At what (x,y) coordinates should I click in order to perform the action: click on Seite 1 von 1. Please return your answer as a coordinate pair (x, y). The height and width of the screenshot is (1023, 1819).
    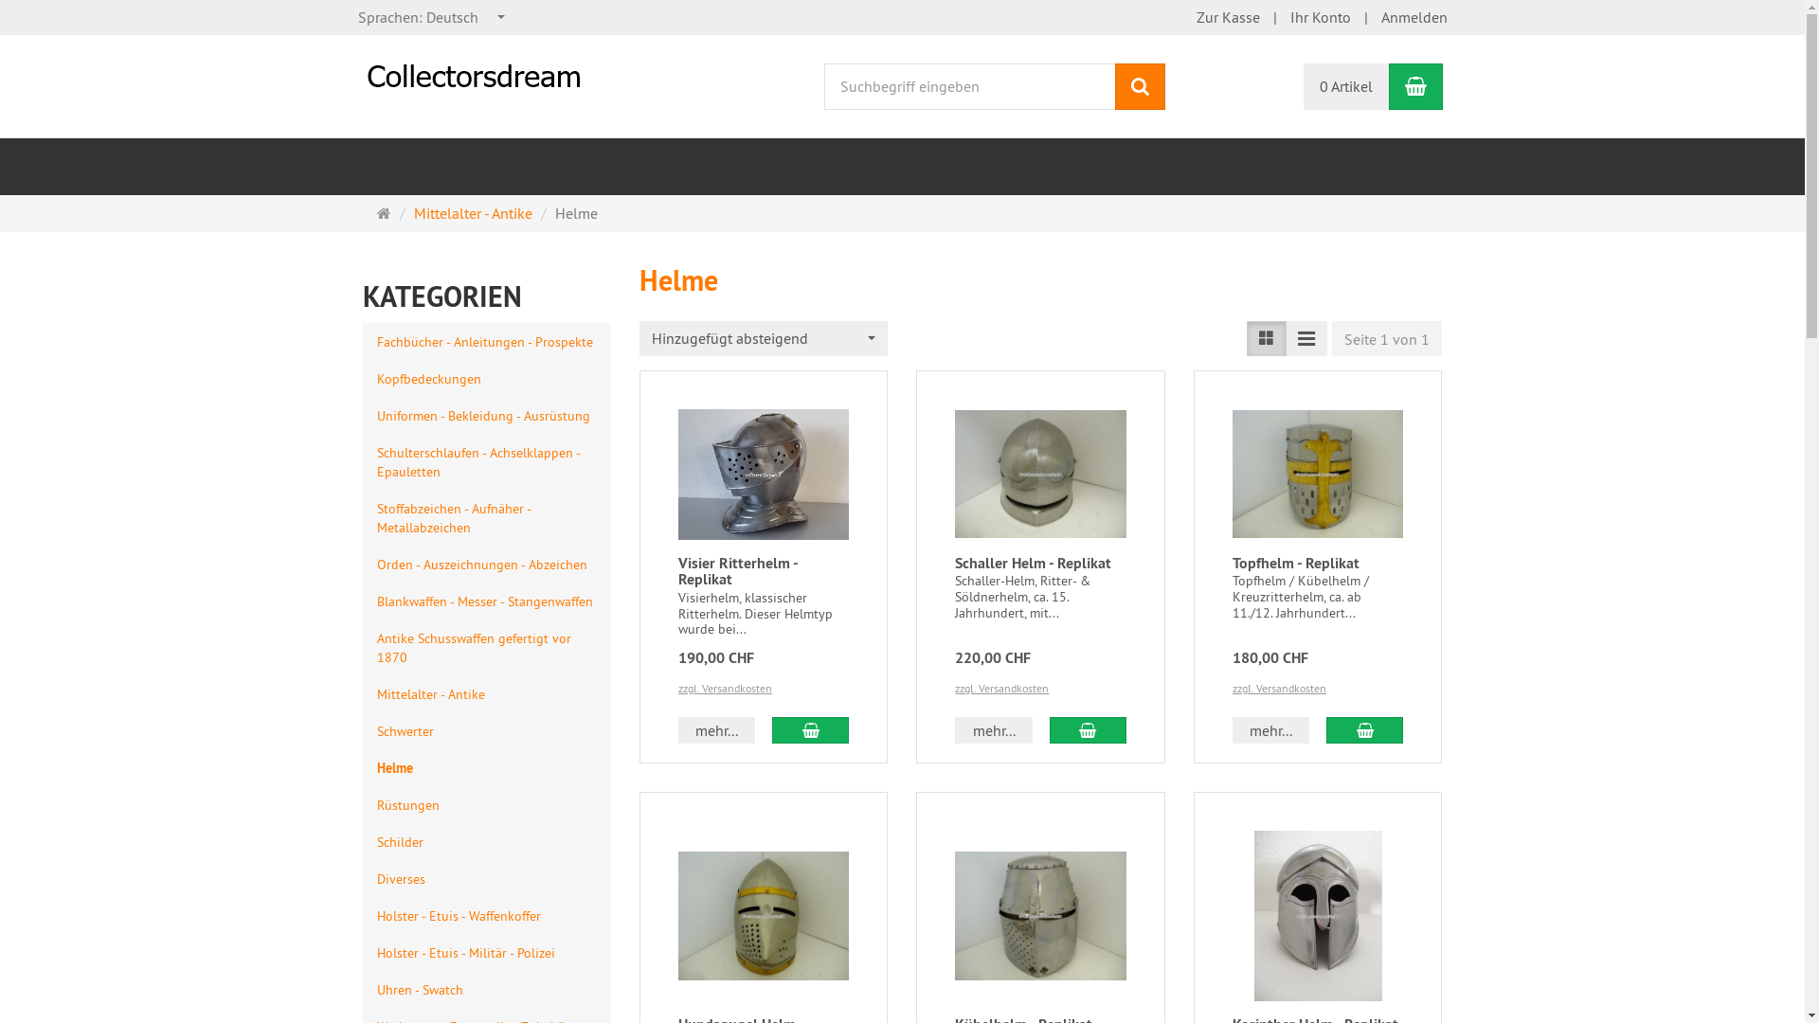
    Looking at the image, I should click on (1387, 339).